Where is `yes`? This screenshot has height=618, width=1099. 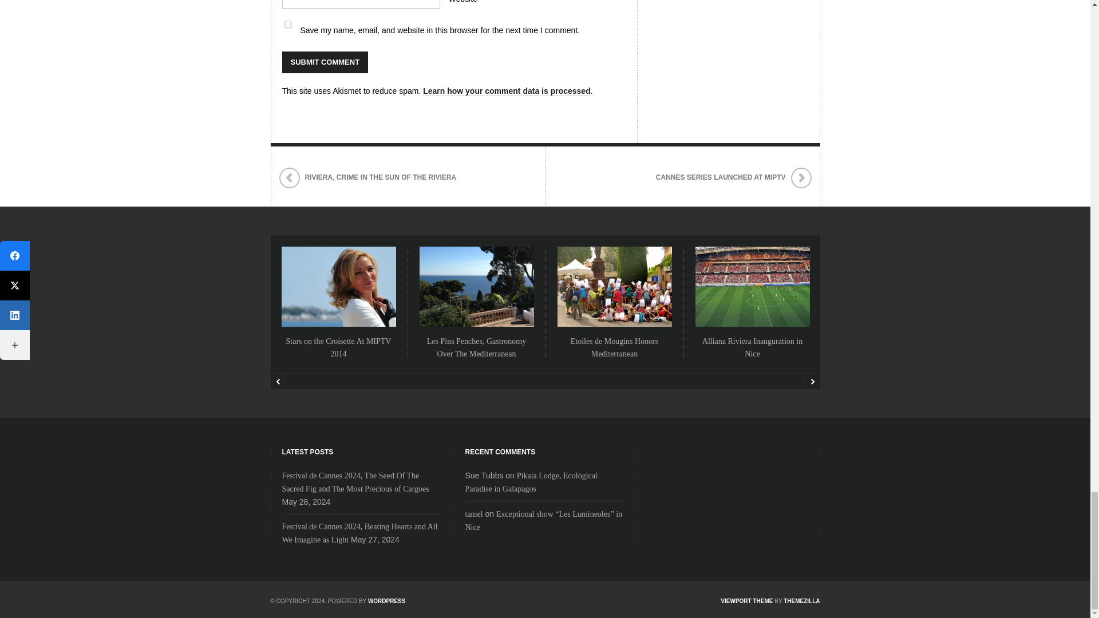
yes is located at coordinates (287, 24).